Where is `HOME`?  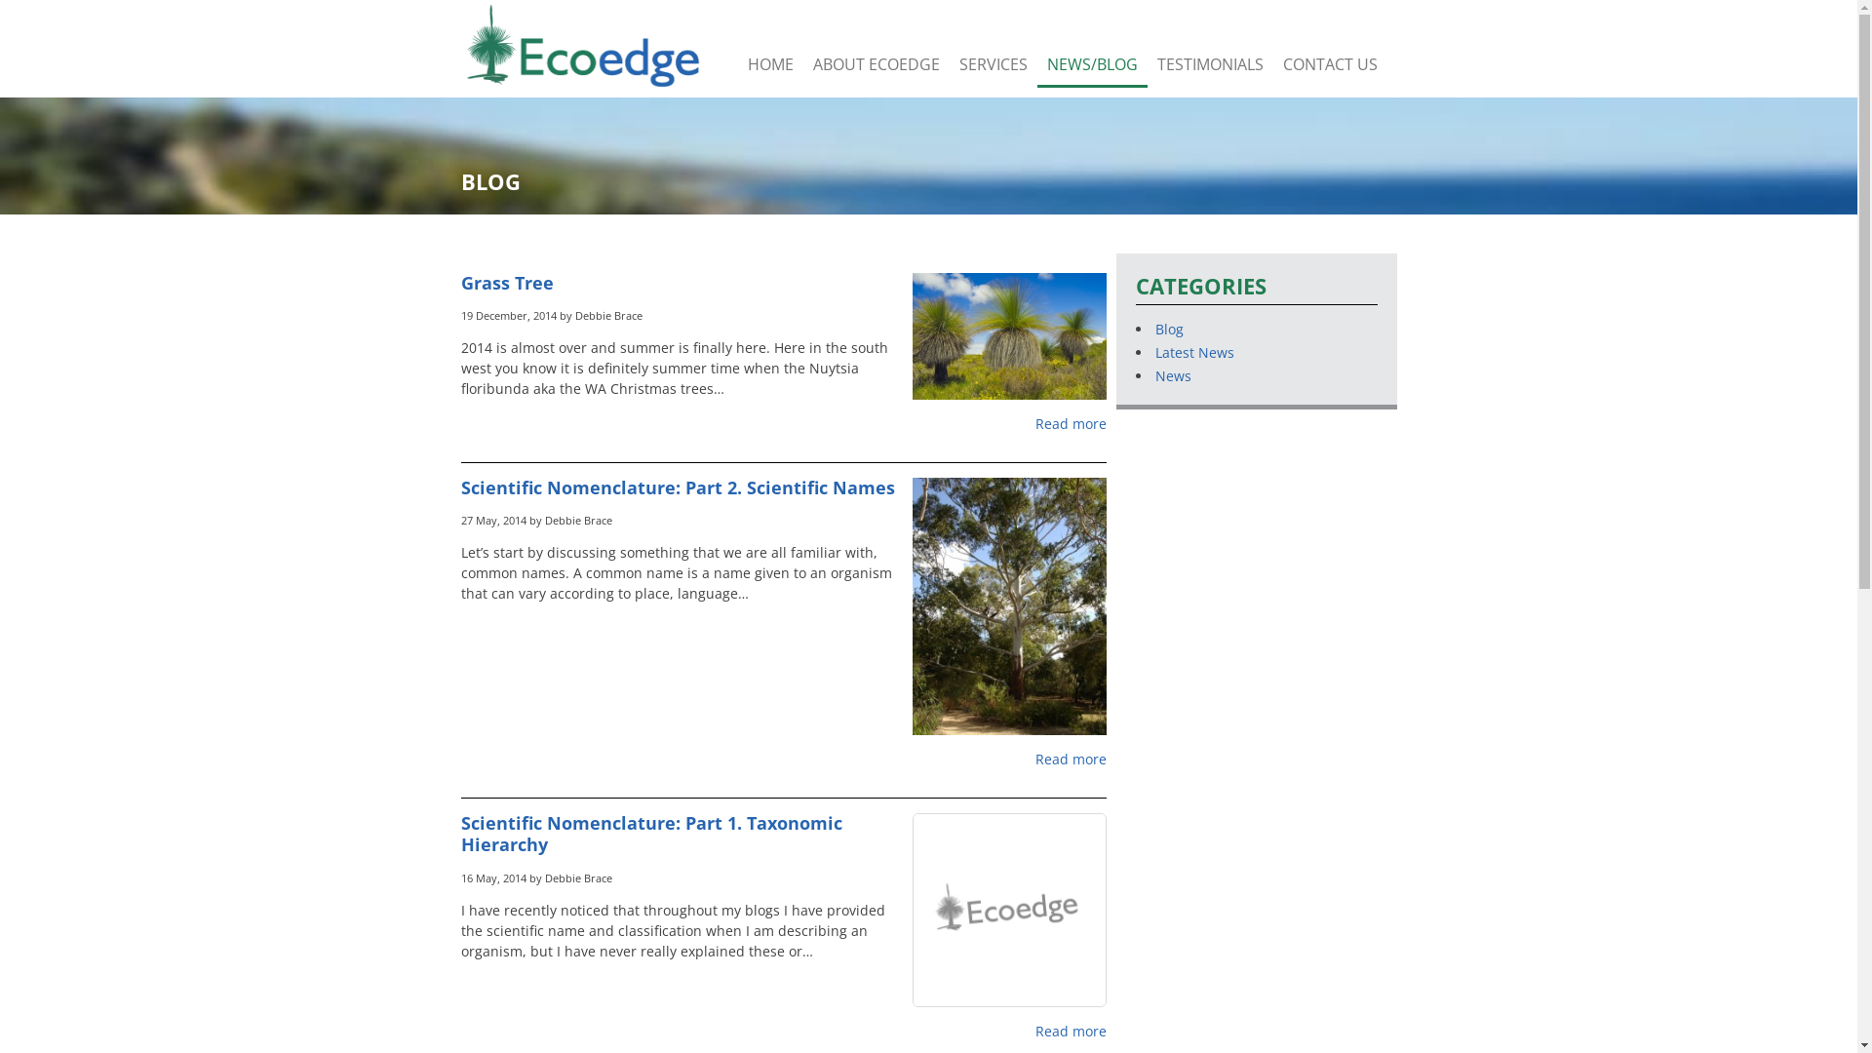 HOME is located at coordinates (770, 66).